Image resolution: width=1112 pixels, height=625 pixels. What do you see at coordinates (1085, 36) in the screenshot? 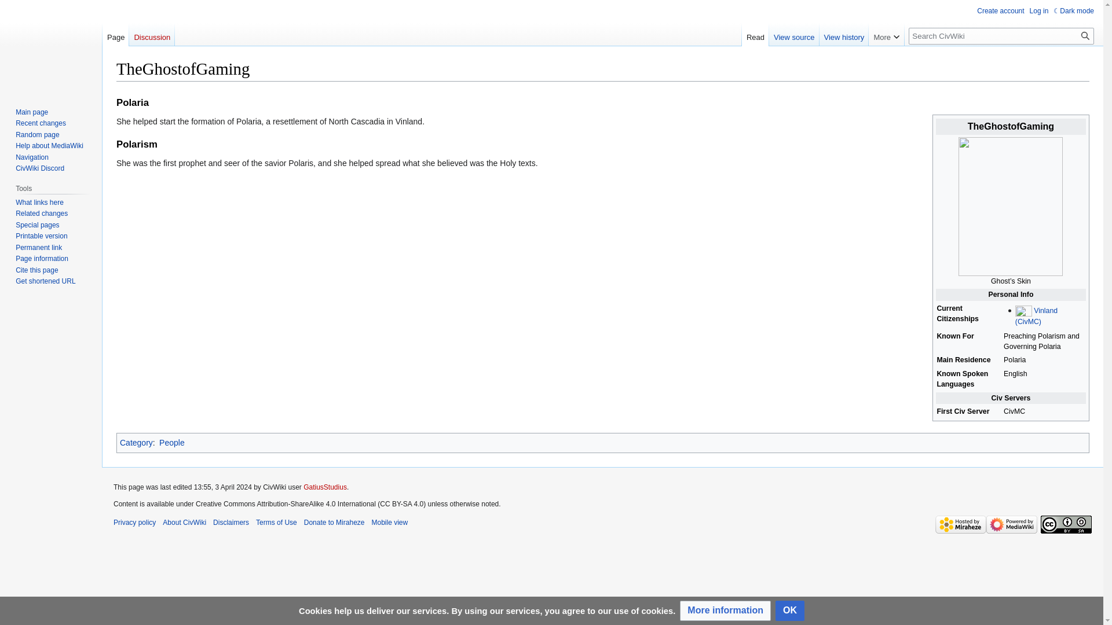
I see `Search` at bounding box center [1085, 36].